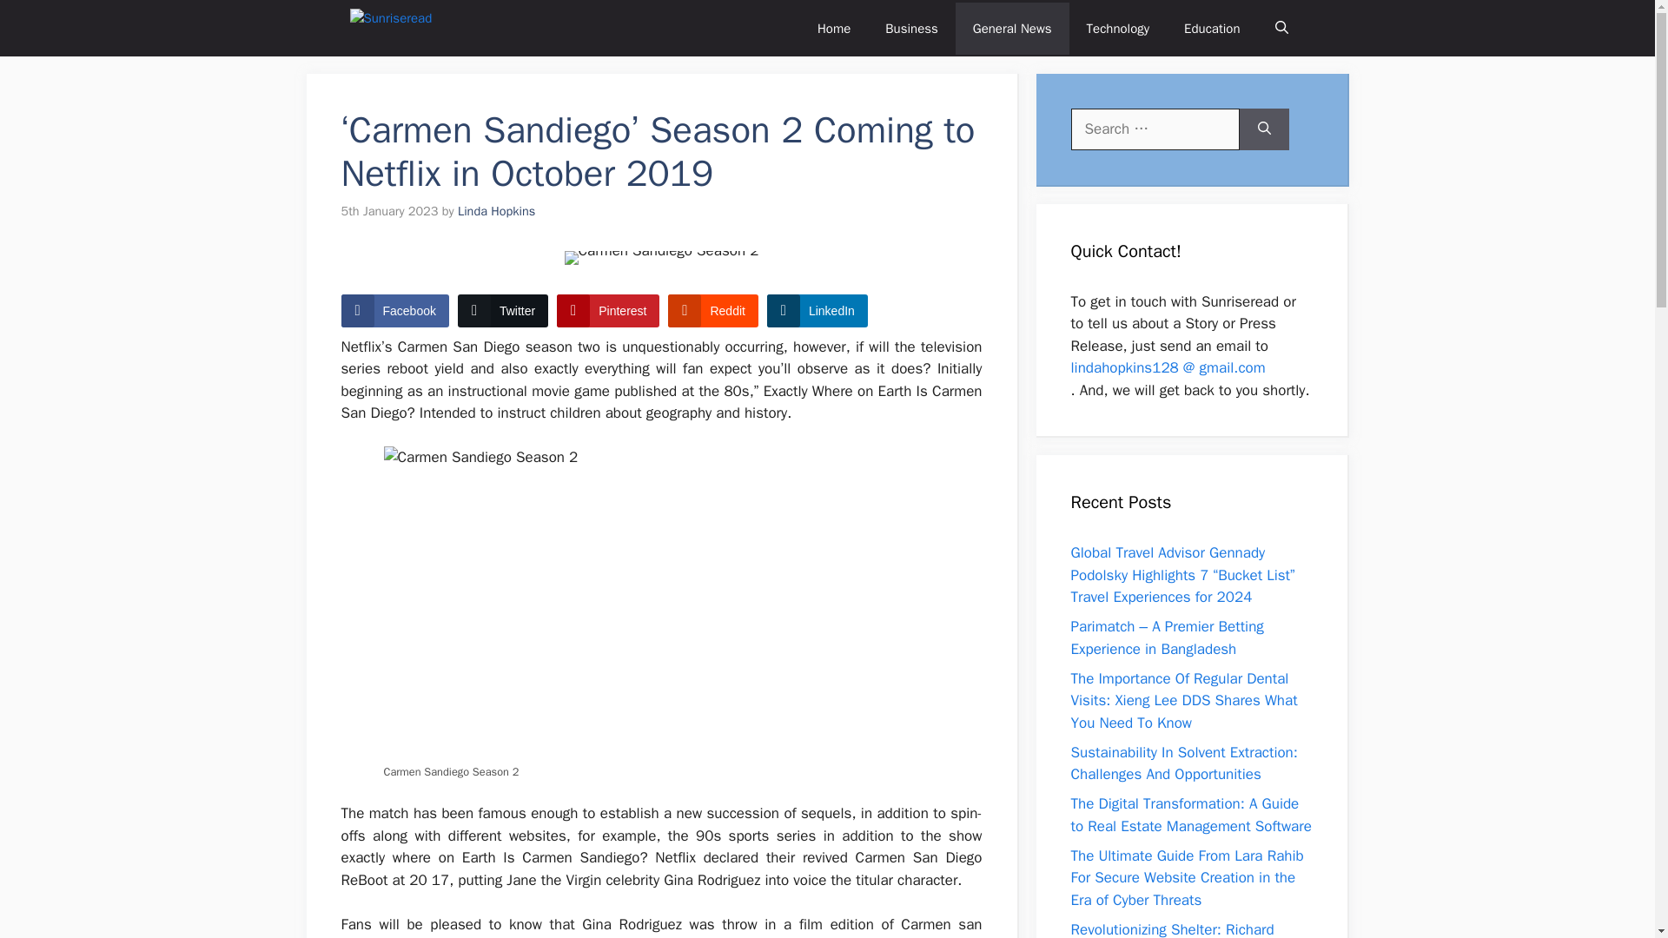 This screenshot has height=938, width=1668. What do you see at coordinates (1155, 129) in the screenshot?
I see `Search for:` at bounding box center [1155, 129].